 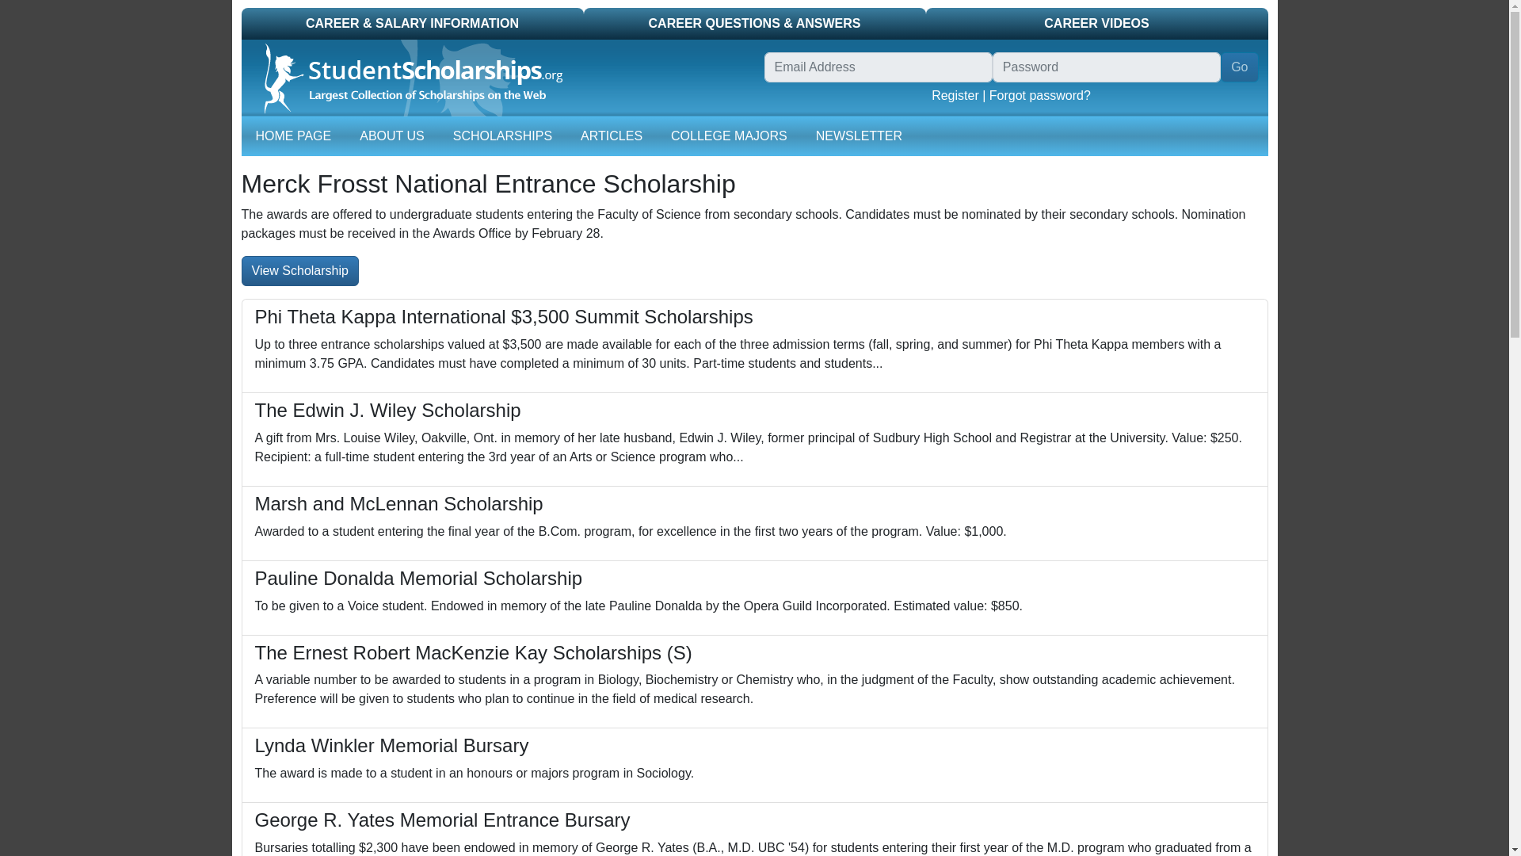 I want to click on StudentScholarships, so click(x=406, y=78).